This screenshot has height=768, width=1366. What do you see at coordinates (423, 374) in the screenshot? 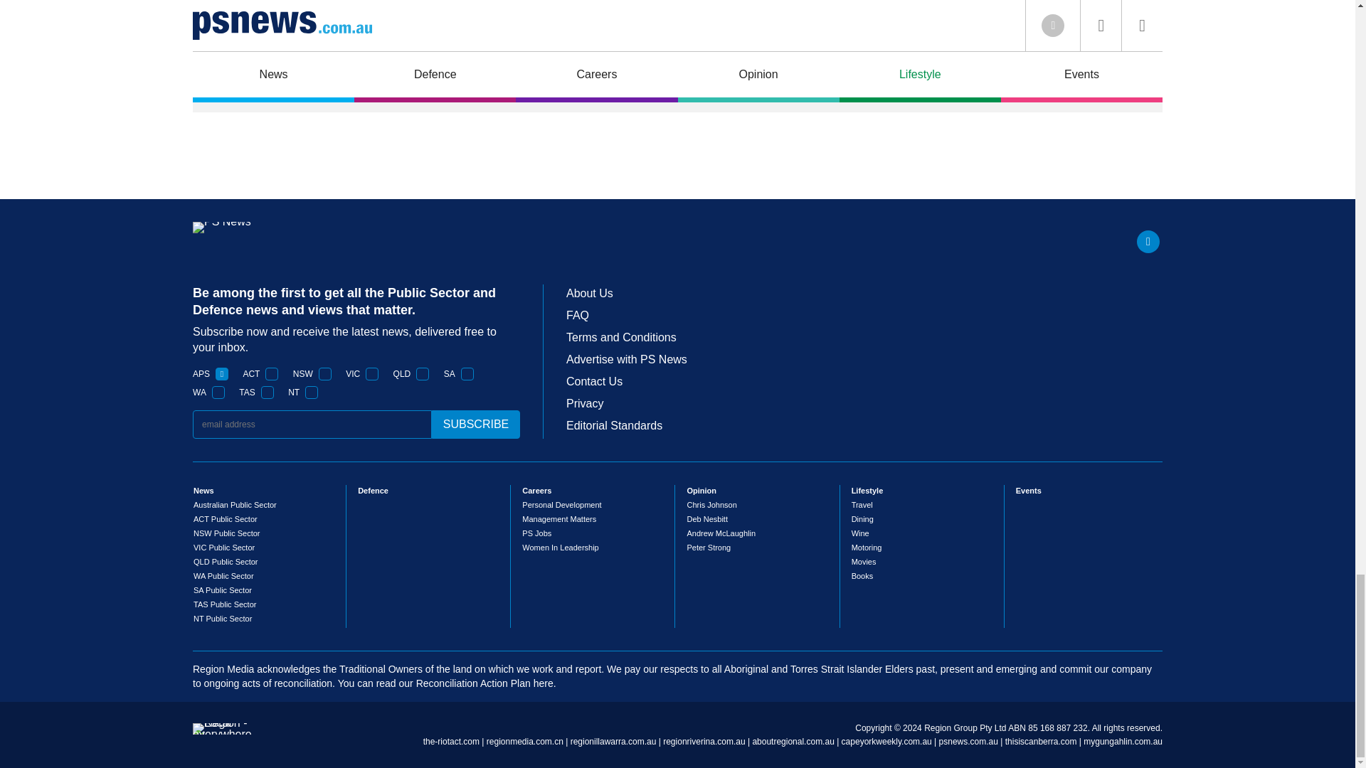
I see `1` at bounding box center [423, 374].